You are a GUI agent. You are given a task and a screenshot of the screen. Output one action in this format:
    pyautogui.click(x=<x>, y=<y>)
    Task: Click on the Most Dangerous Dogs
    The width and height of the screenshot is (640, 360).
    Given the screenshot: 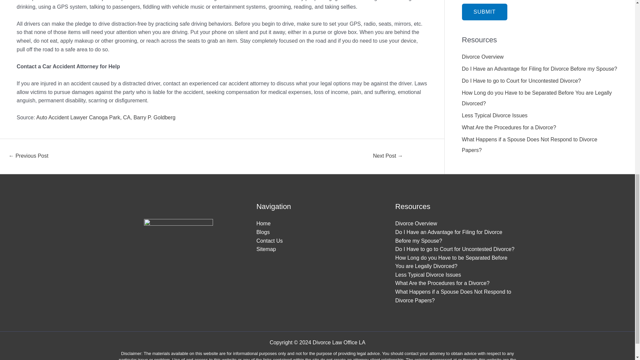 What is the action you would take?
    pyautogui.click(x=388, y=157)
    